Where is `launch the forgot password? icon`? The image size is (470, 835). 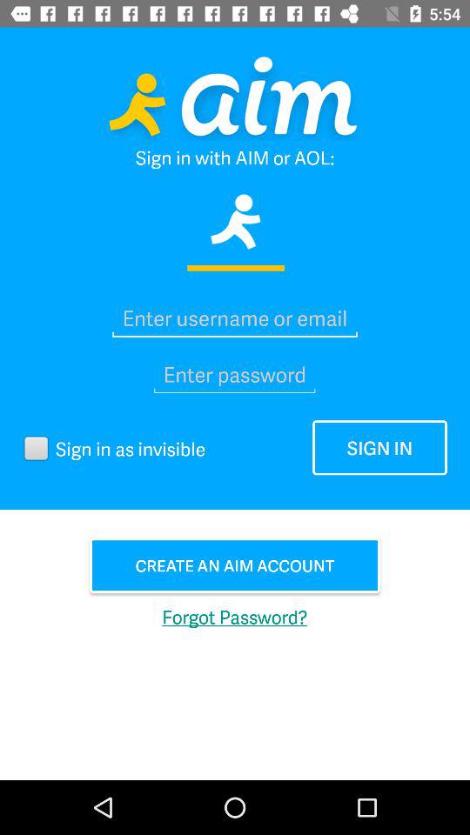
launch the forgot password? icon is located at coordinates (235, 616).